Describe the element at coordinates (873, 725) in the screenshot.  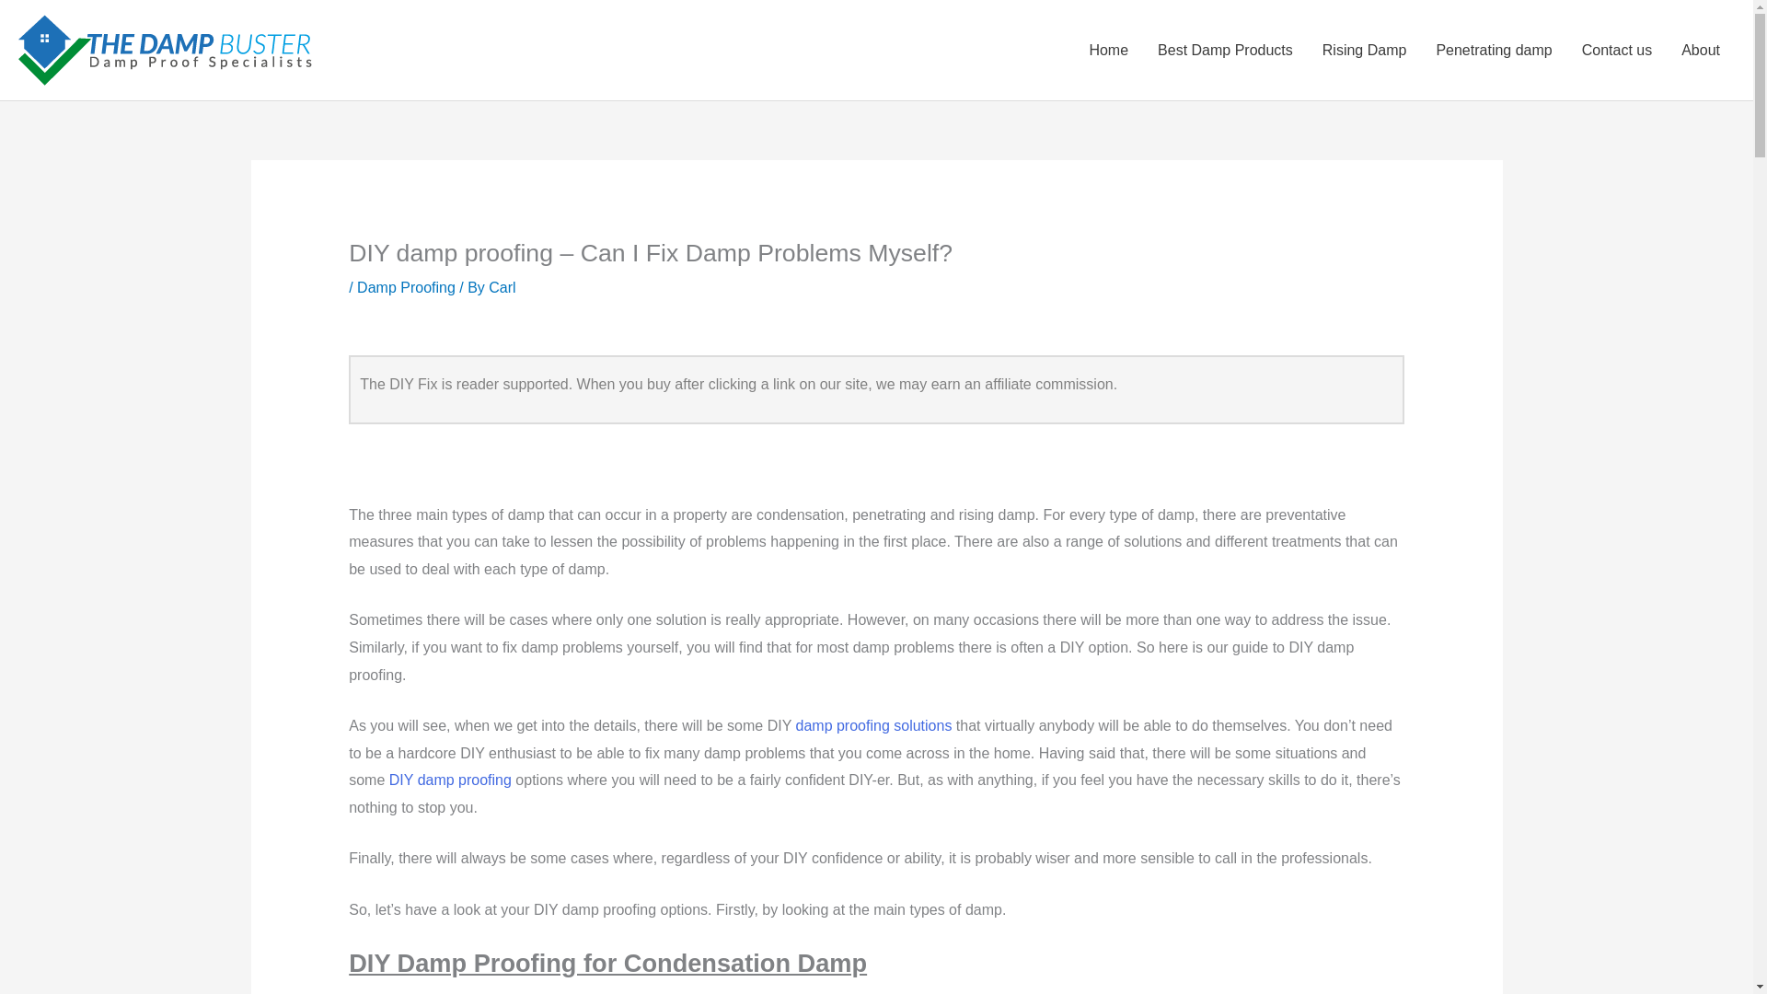
I see `damp proofing solutions` at that location.